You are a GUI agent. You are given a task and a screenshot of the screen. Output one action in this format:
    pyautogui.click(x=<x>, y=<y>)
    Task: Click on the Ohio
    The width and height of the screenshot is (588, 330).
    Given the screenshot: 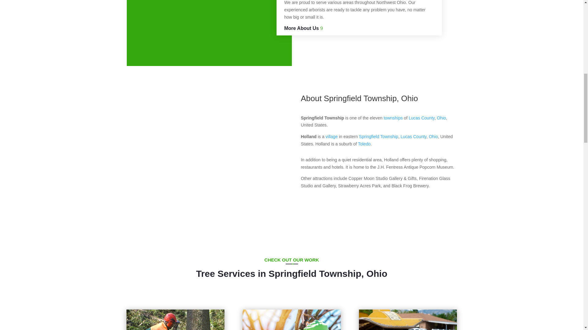 What is the action you would take?
    pyautogui.click(x=433, y=136)
    